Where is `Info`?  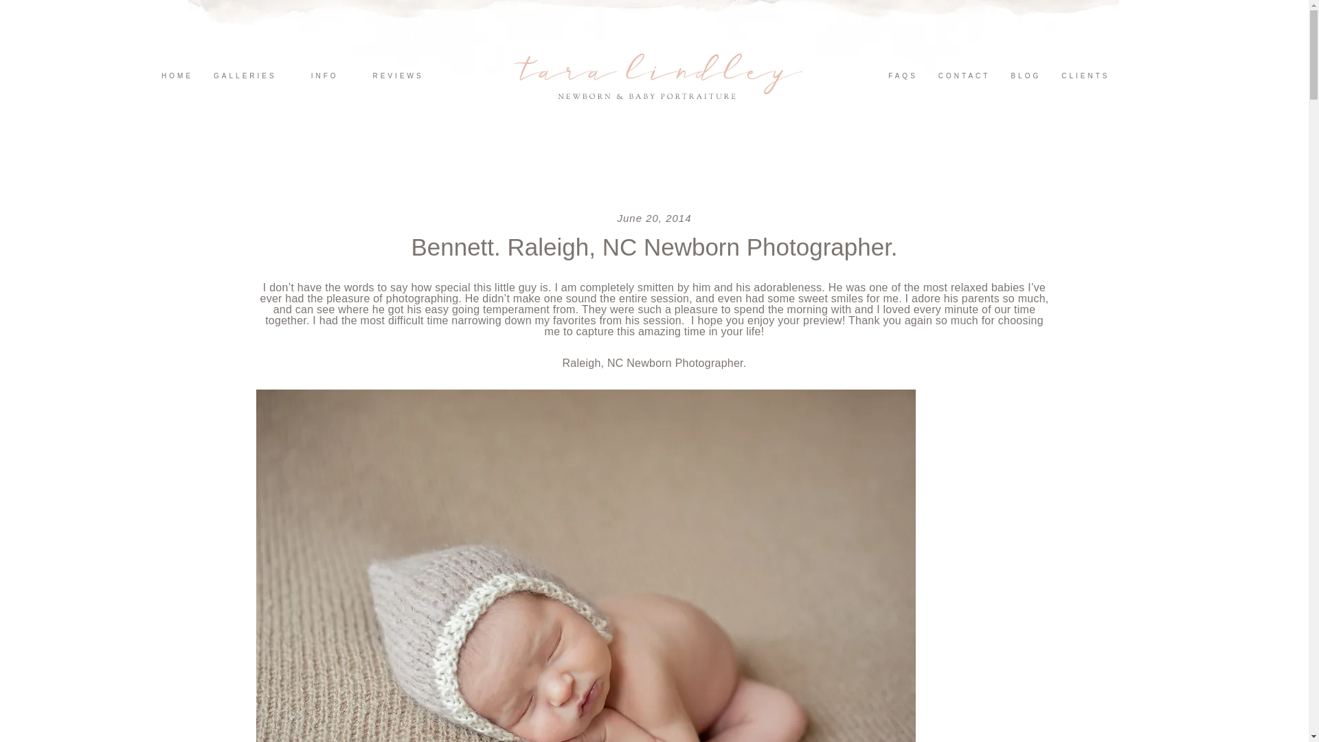 Info is located at coordinates (325, 76).